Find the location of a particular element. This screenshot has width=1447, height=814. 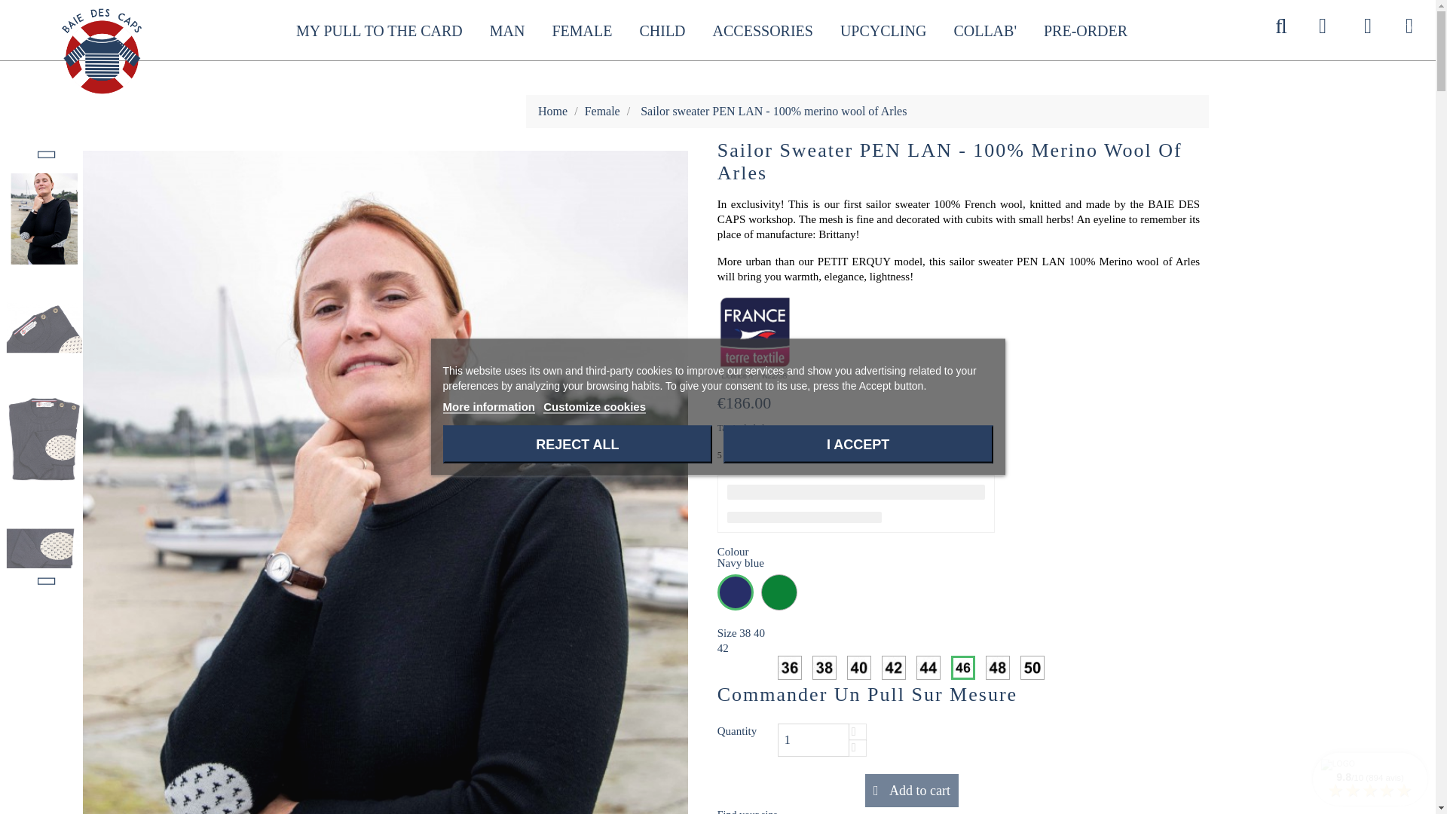

ACCESSORIES is located at coordinates (763, 30).